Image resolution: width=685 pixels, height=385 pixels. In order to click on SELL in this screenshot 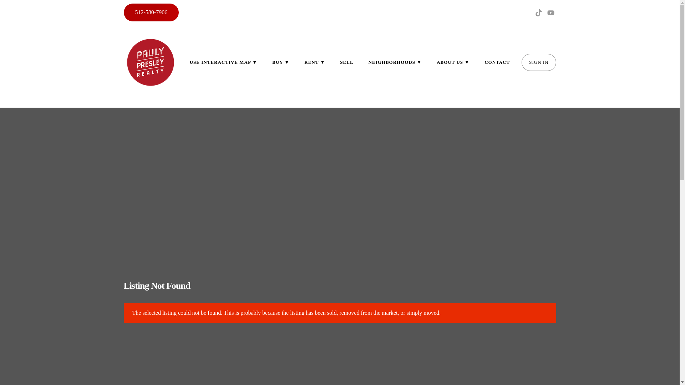, I will do `click(346, 62)`.